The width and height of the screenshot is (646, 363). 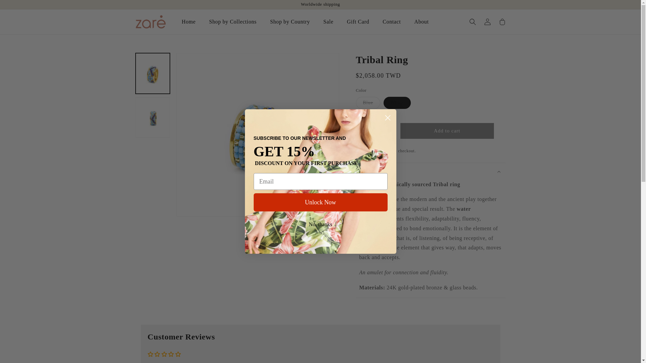 I want to click on Shop by Country, so click(x=290, y=22).